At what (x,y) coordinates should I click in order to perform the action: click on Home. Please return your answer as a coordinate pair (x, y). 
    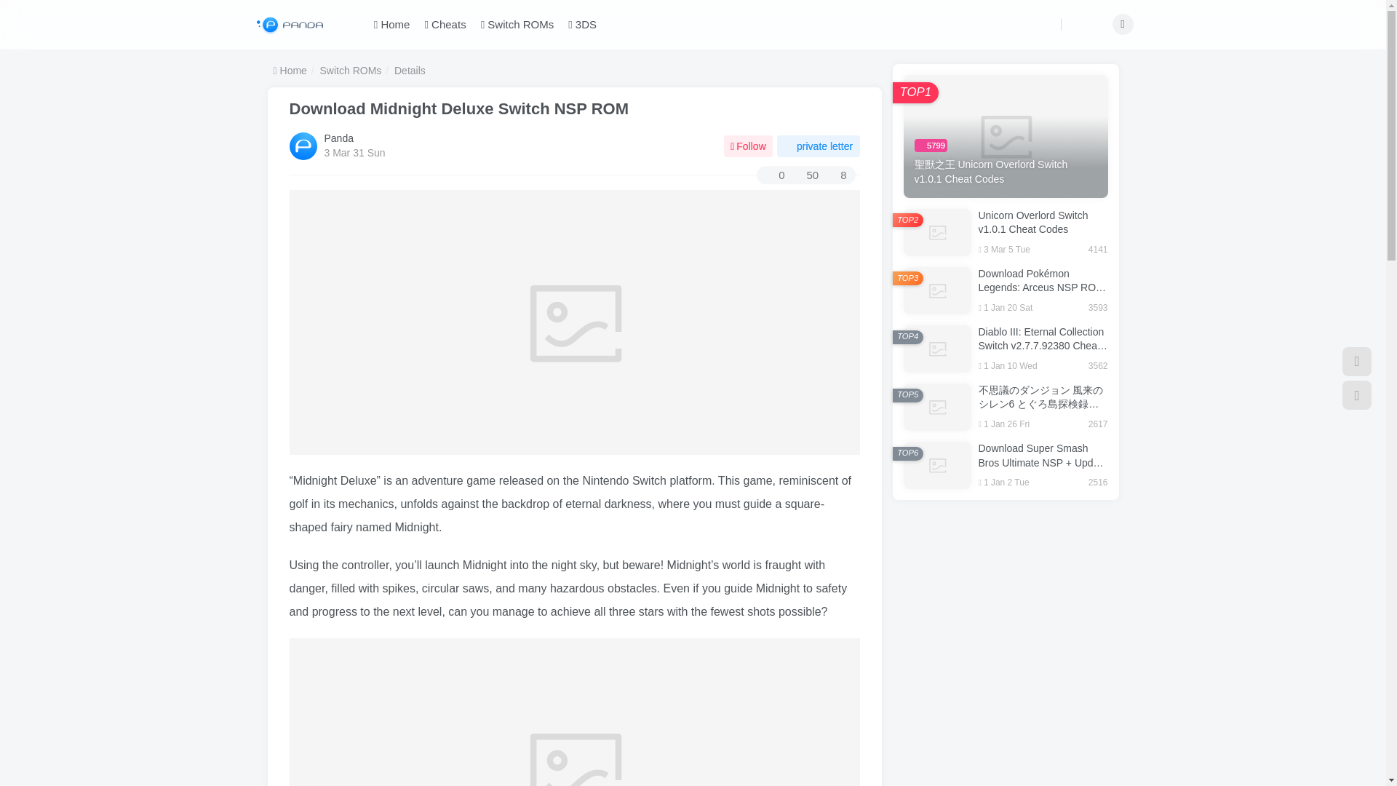
    Looking at the image, I should click on (290, 70).